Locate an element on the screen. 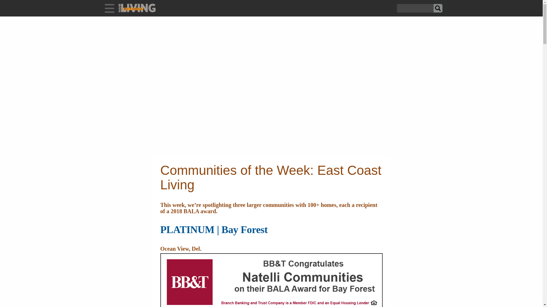  Search for: is located at coordinates (415, 8).